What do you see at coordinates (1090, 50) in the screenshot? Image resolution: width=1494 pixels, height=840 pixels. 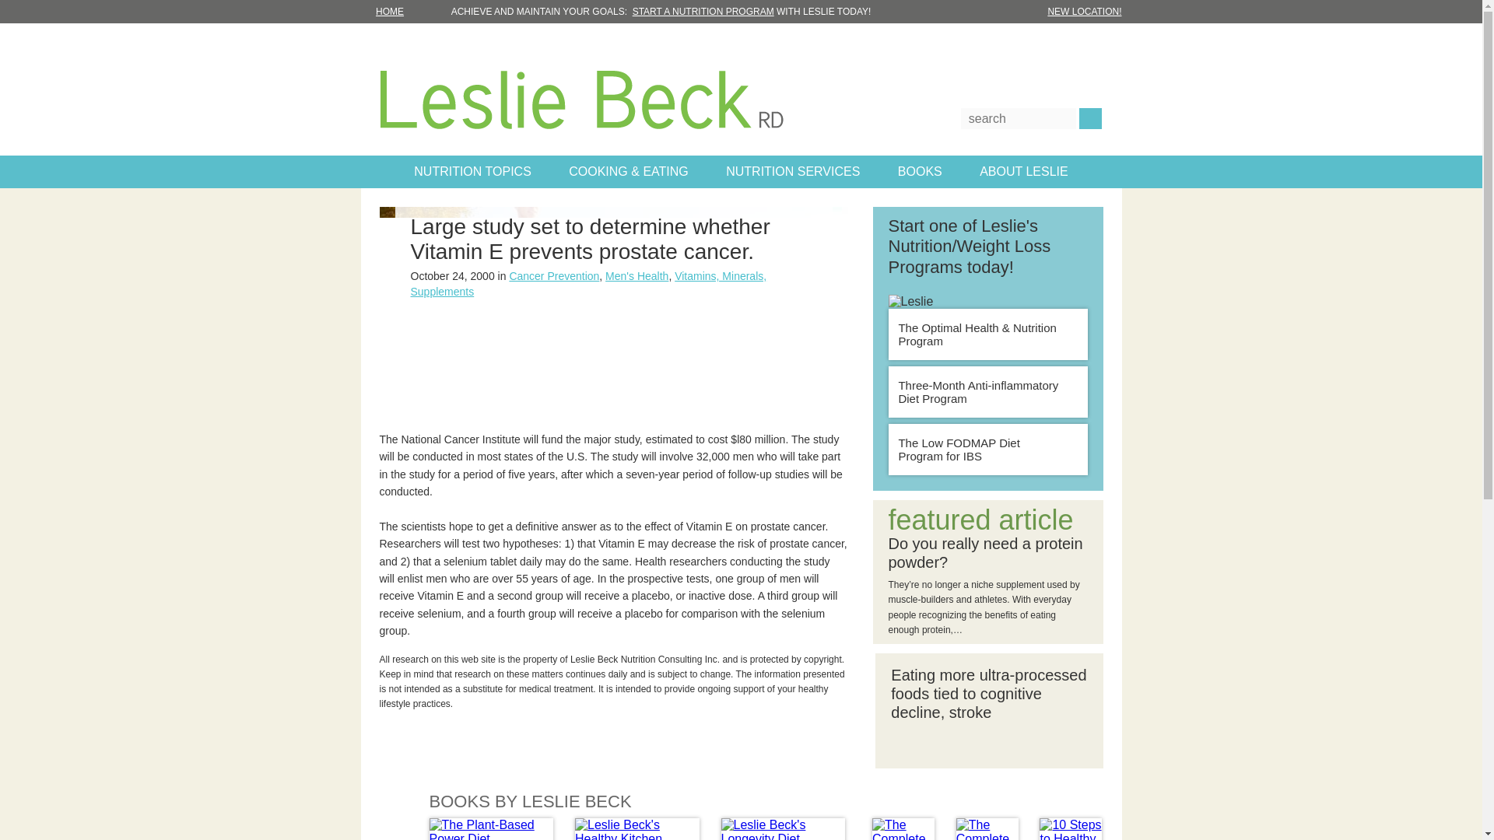 I see `Phone` at bounding box center [1090, 50].